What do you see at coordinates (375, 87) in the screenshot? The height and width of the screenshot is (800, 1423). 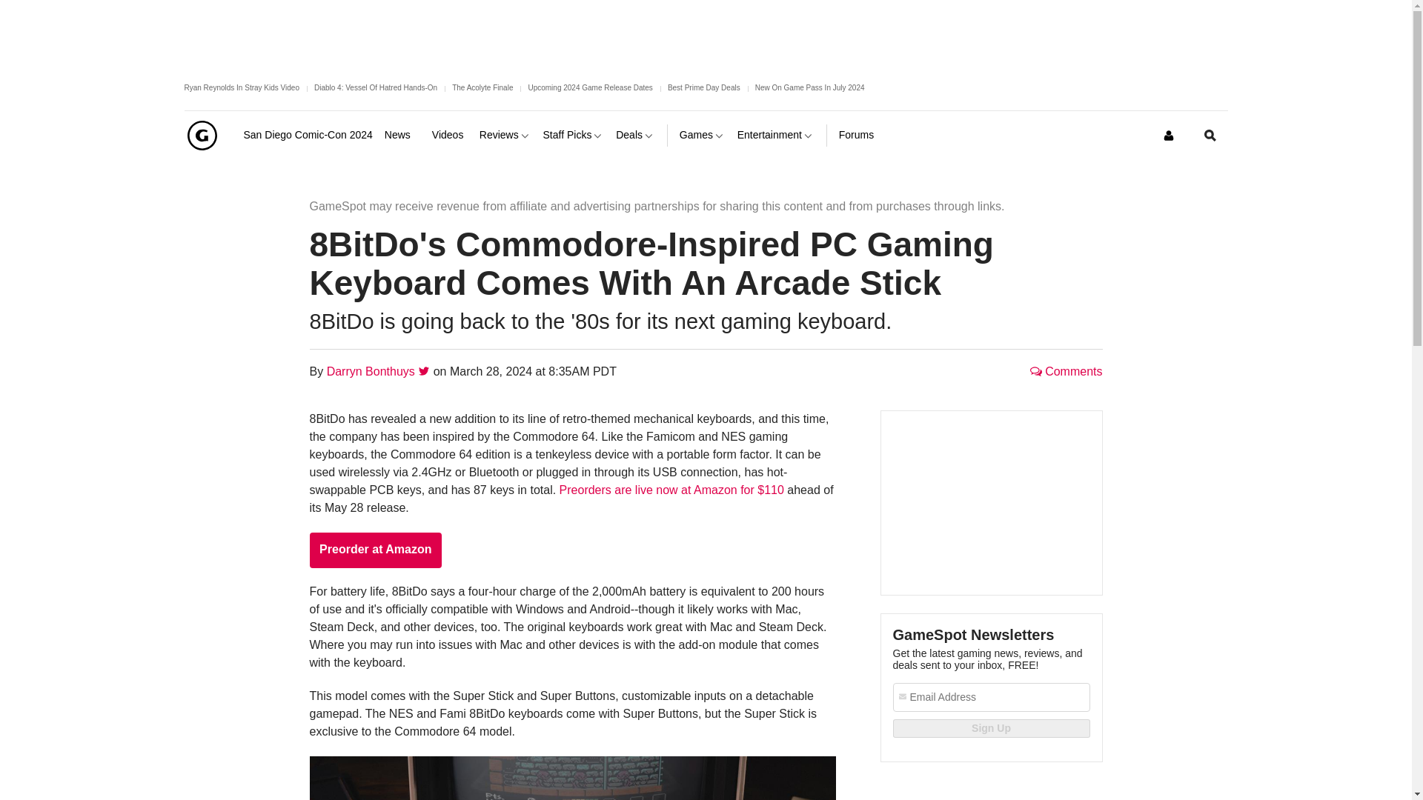 I see `Diablo 4: Vessel Of Hatred Hands-On` at bounding box center [375, 87].